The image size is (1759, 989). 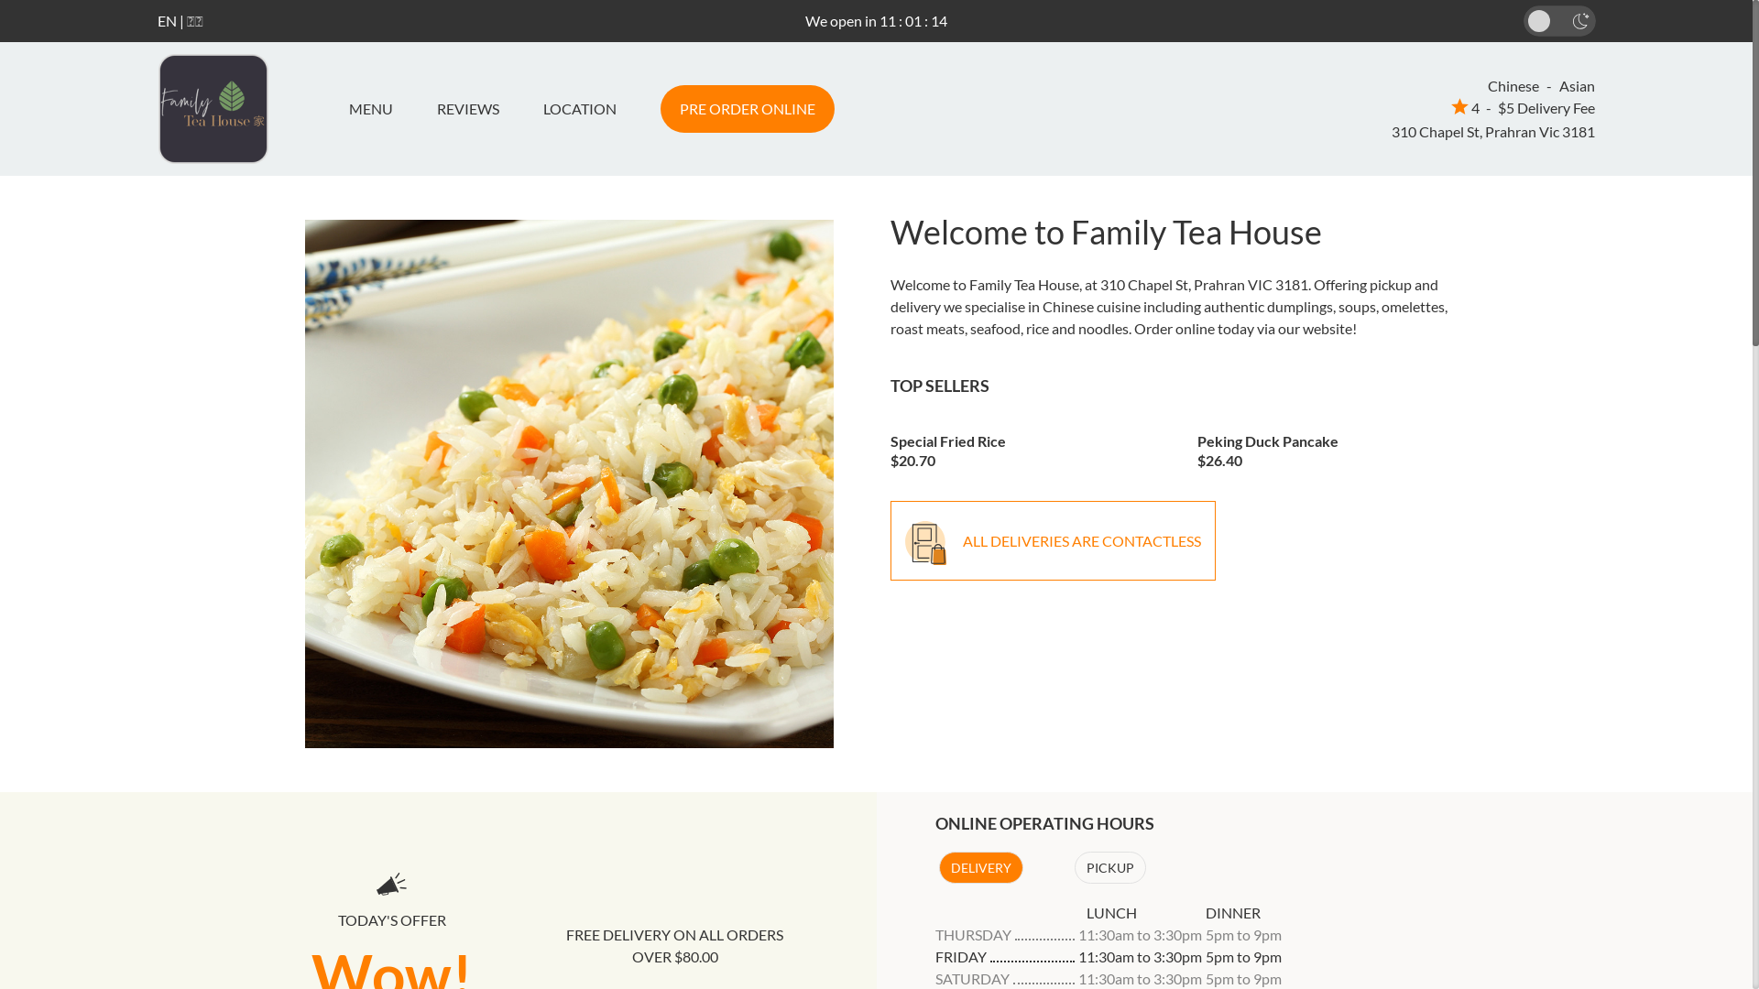 What do you see at coordinates (377, 109) in the screenshot?
I see `MENU` at bounding box center [377, 109].